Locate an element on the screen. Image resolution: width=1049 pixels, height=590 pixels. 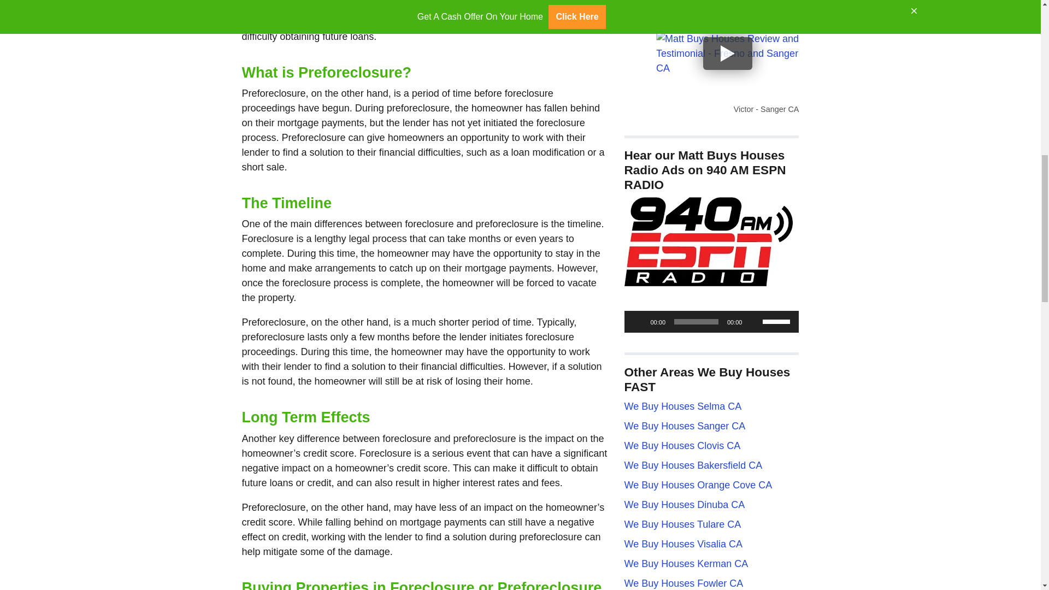
We Buy Houses Fowler CA is located at coordinates (683, 583).